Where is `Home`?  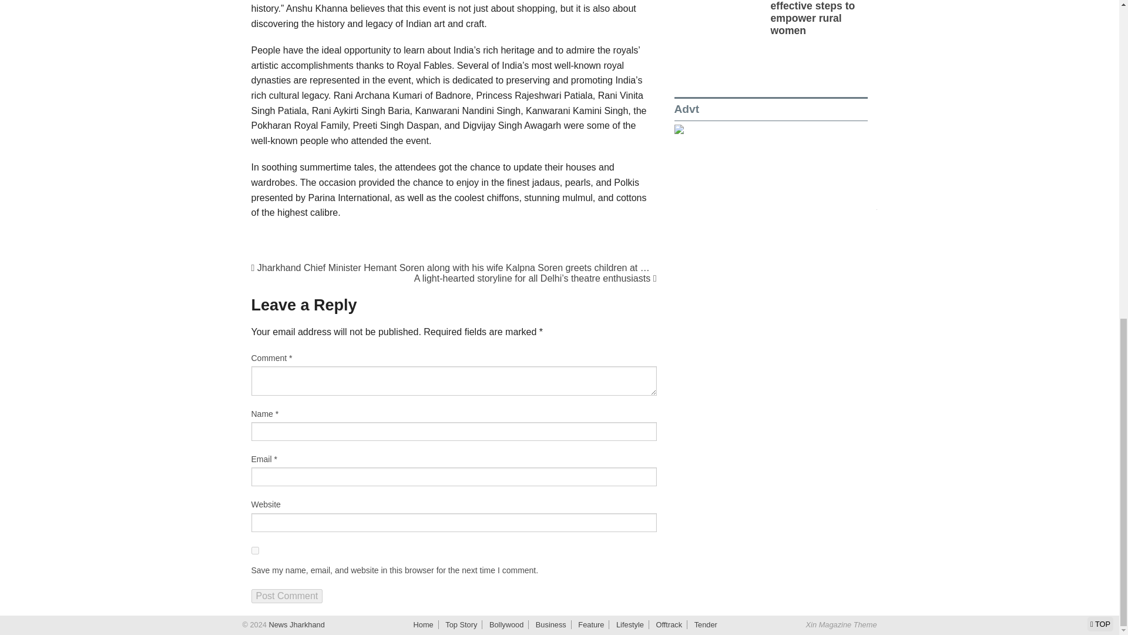 Home is located at coordinates (423, 624).